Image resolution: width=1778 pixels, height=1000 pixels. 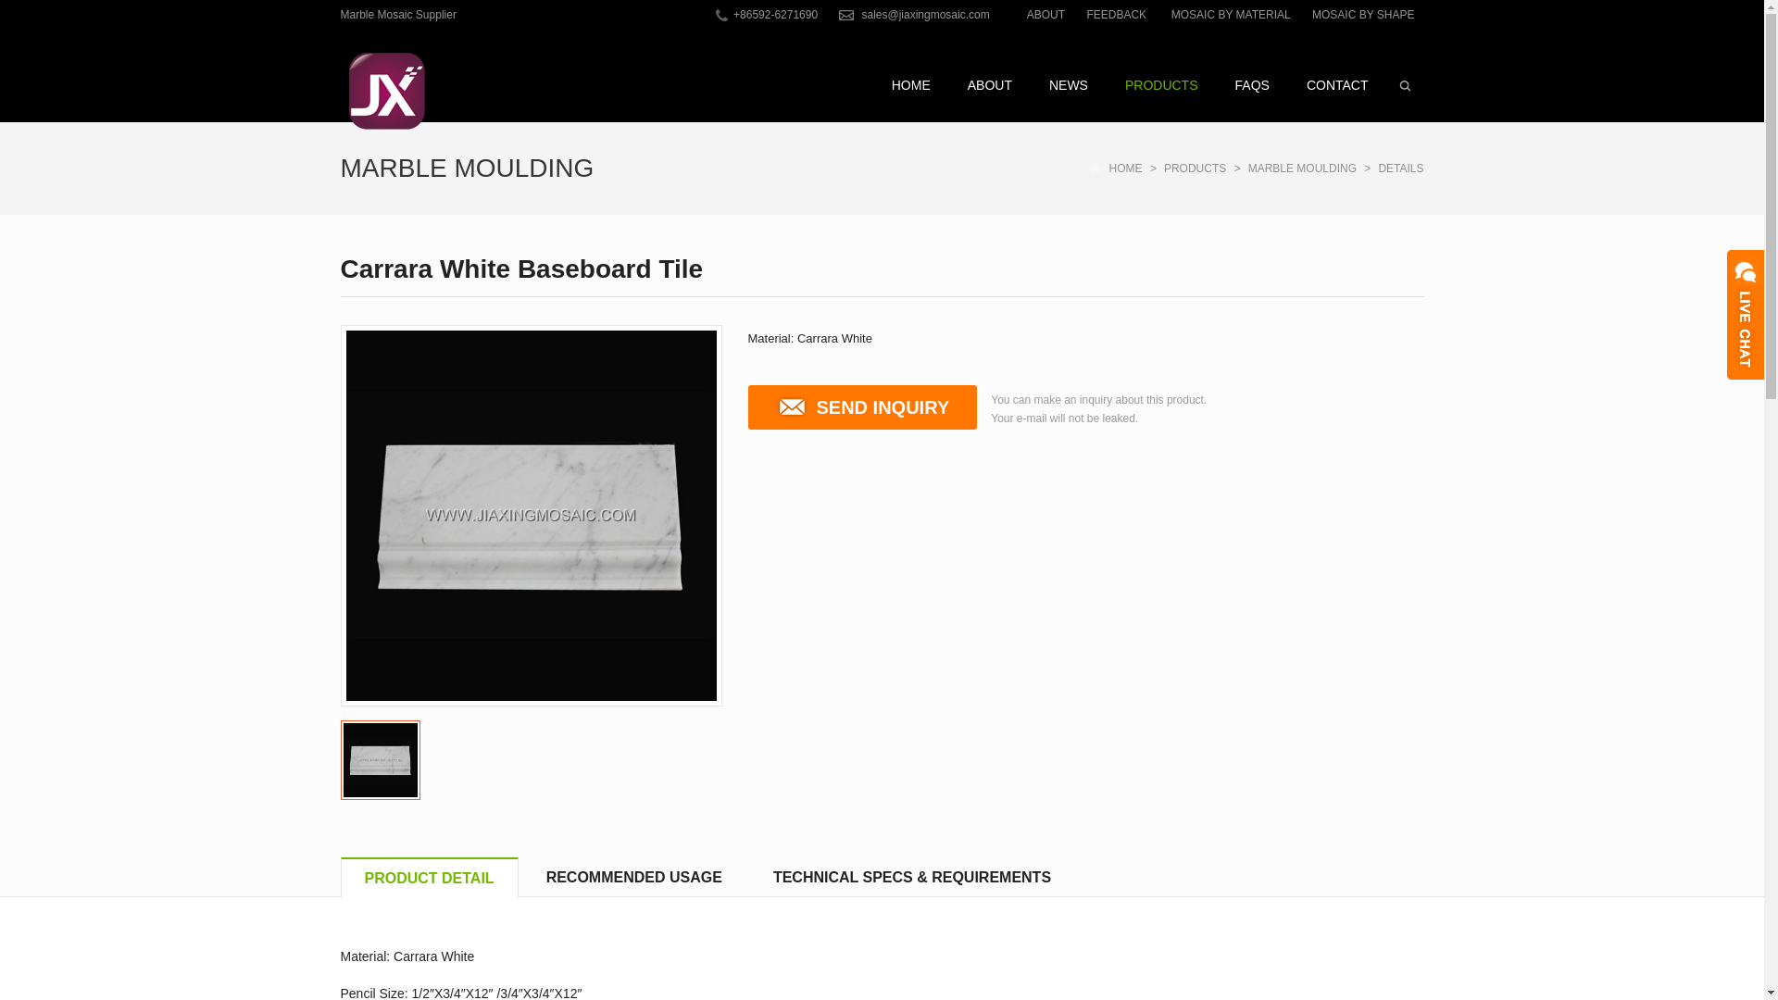 I want to click on NEWS, so click(x=1069, y=84).